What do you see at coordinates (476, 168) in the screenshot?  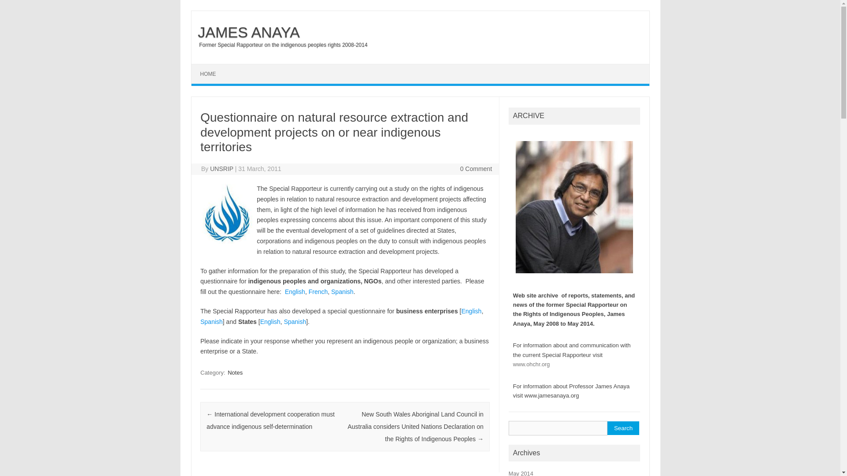 I see `0 Comment` at bounding box center [476, 168].